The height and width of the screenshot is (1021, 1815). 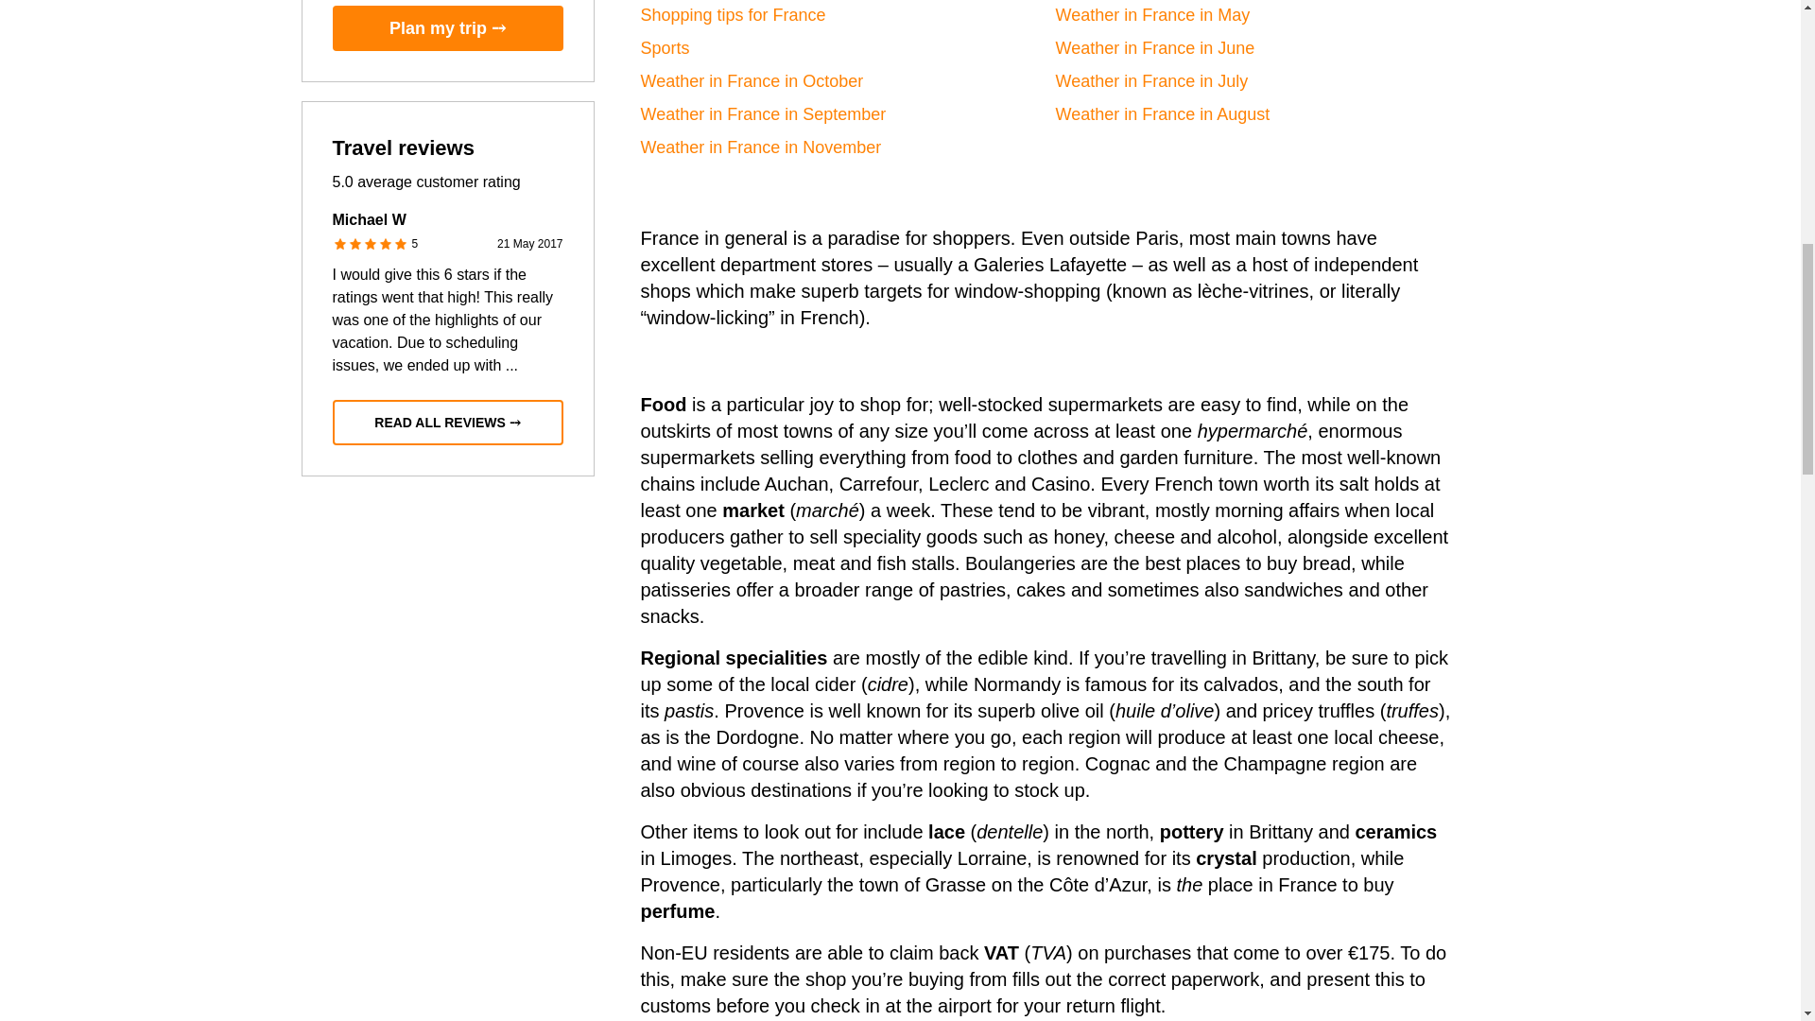 What do you see at coordinates (1151, 81) in the screenshot?
I see `Weather in France in July` at bounding box center [1151, 81].